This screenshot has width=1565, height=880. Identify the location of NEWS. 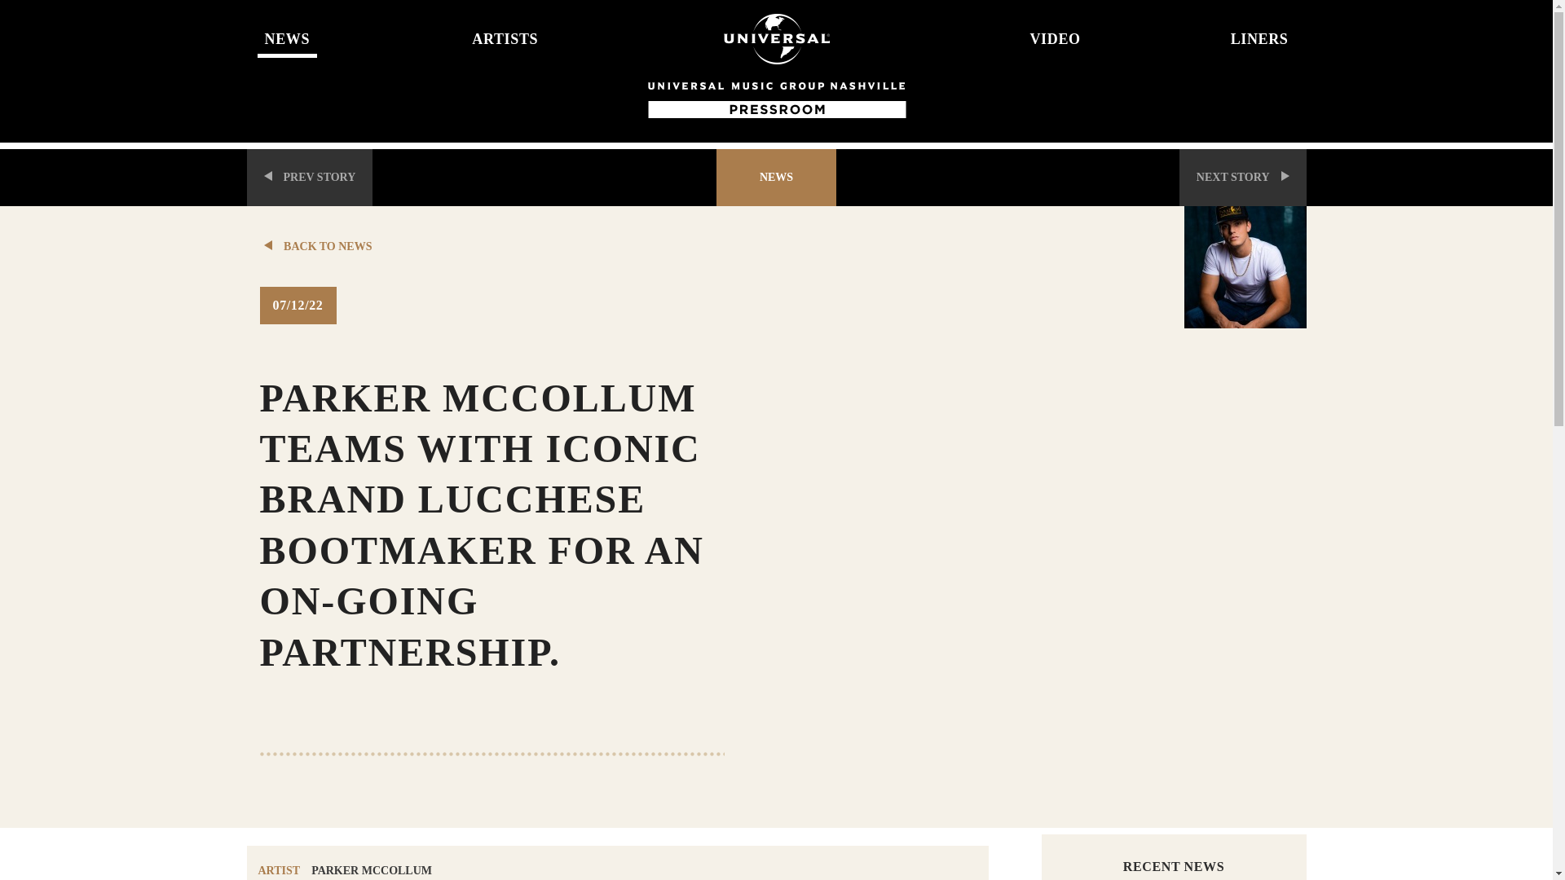
(361, 33).